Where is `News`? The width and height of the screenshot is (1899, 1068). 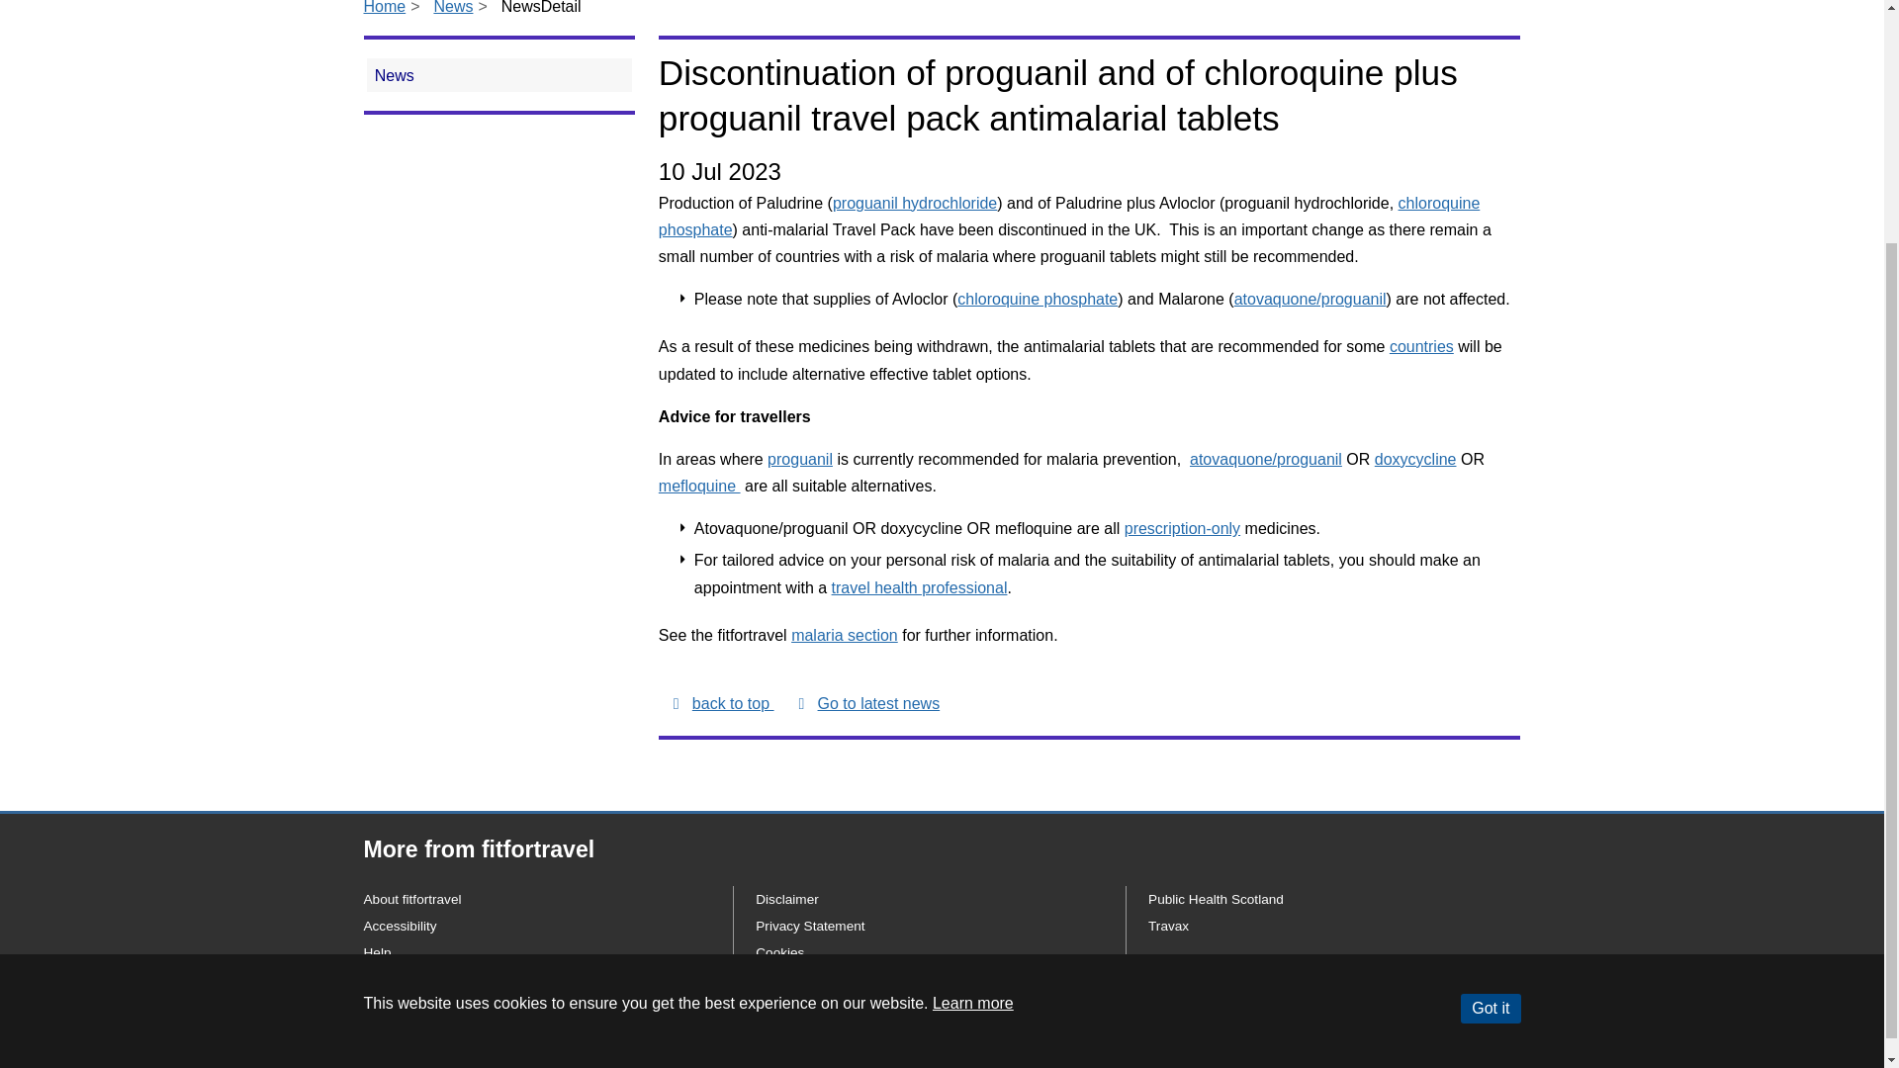 News is located at coordinates (498, 75).